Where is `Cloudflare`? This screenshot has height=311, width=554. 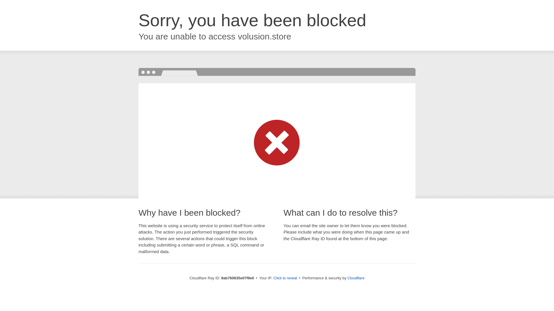 Cloudflare is located at coordinates (356, 278).